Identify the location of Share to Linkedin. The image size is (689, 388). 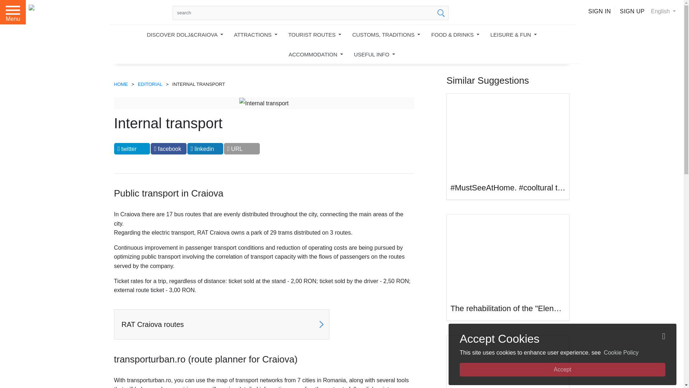
(205, 149).